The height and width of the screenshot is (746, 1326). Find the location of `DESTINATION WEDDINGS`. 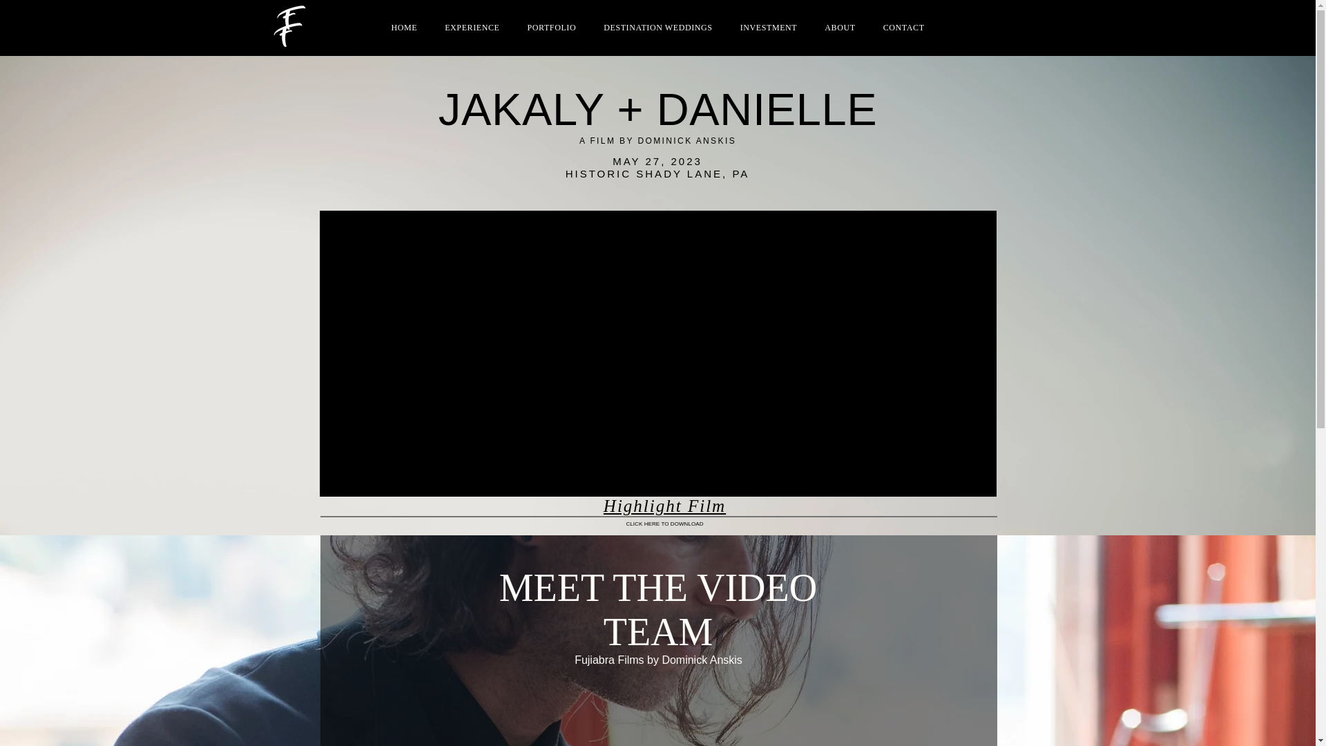

DESTINATION WEDDINGS is located at coordinates (657, 28).